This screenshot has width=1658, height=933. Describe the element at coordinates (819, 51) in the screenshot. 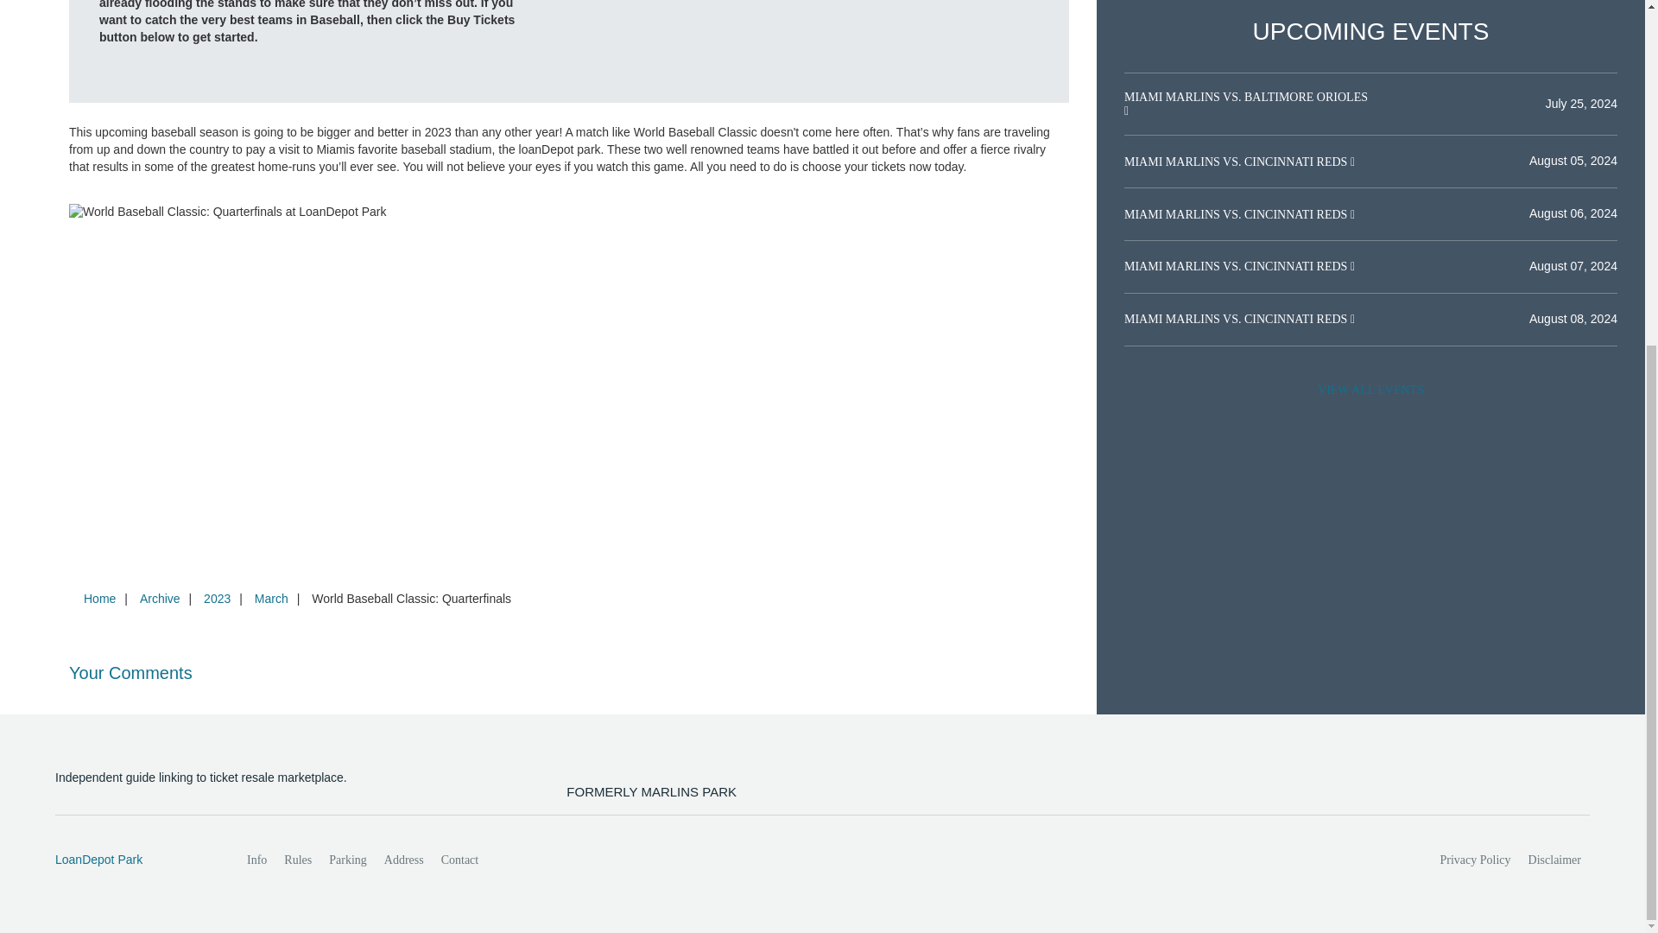

I see `World Baseball Classic: Quarterfinals at LoanDepot Park` at that location.